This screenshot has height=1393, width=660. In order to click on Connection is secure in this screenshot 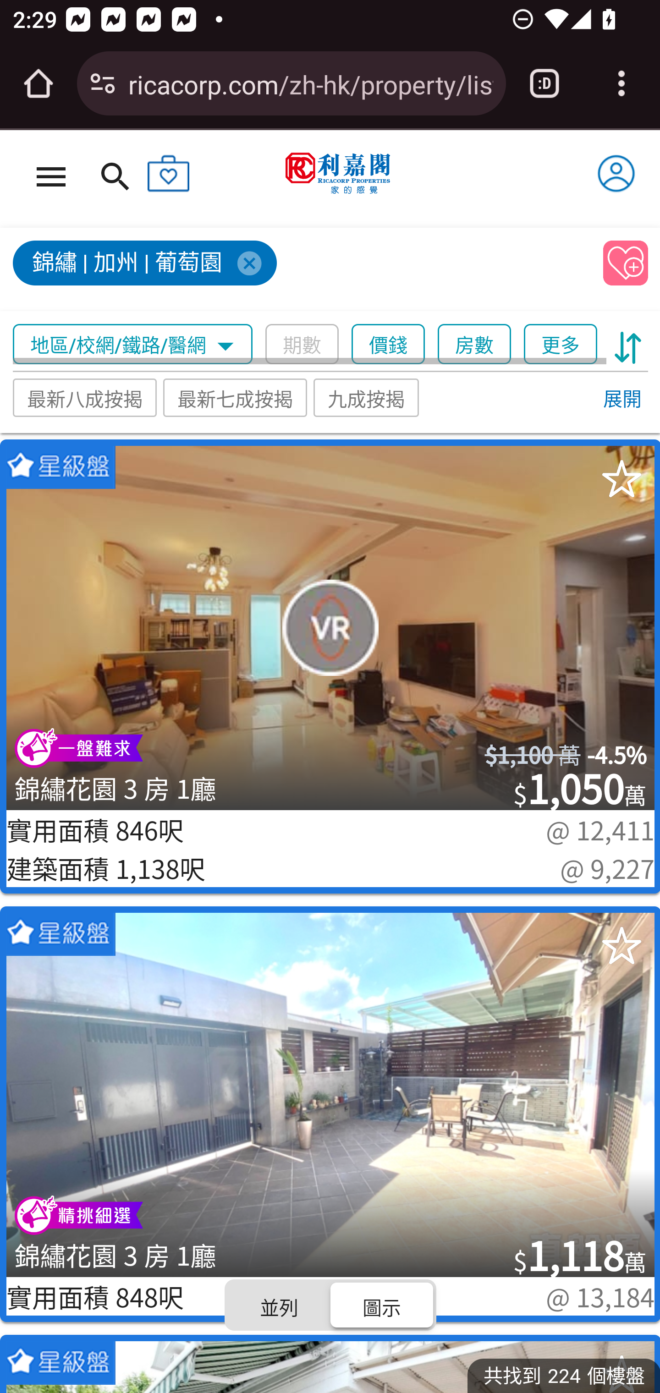, I will do `click(103, 83)`.